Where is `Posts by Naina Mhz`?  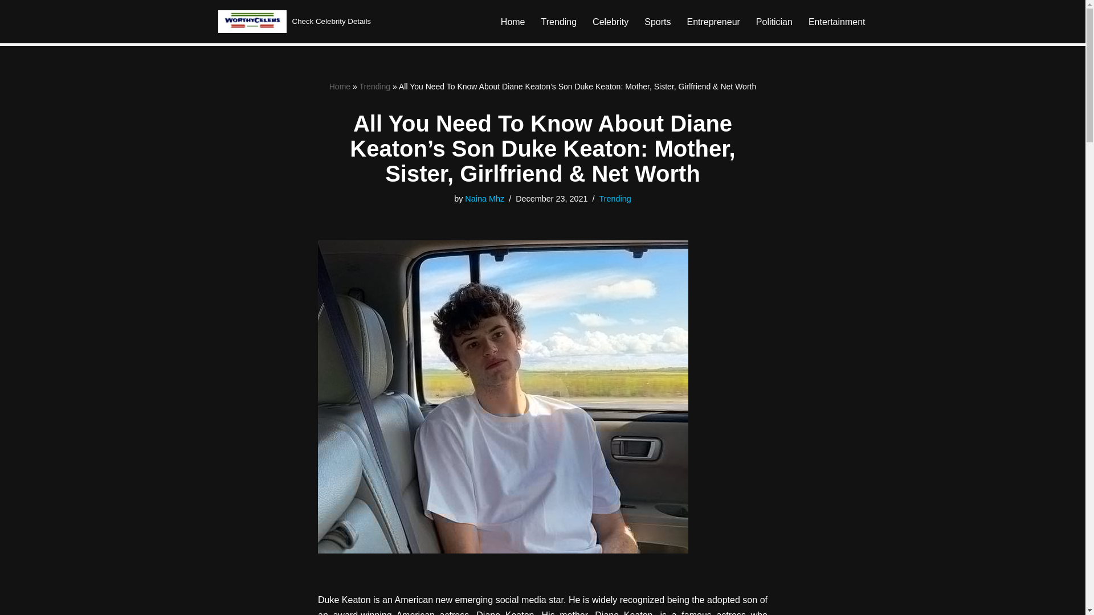 Posts by Naina Mhz is located at coordinates (484, 199).